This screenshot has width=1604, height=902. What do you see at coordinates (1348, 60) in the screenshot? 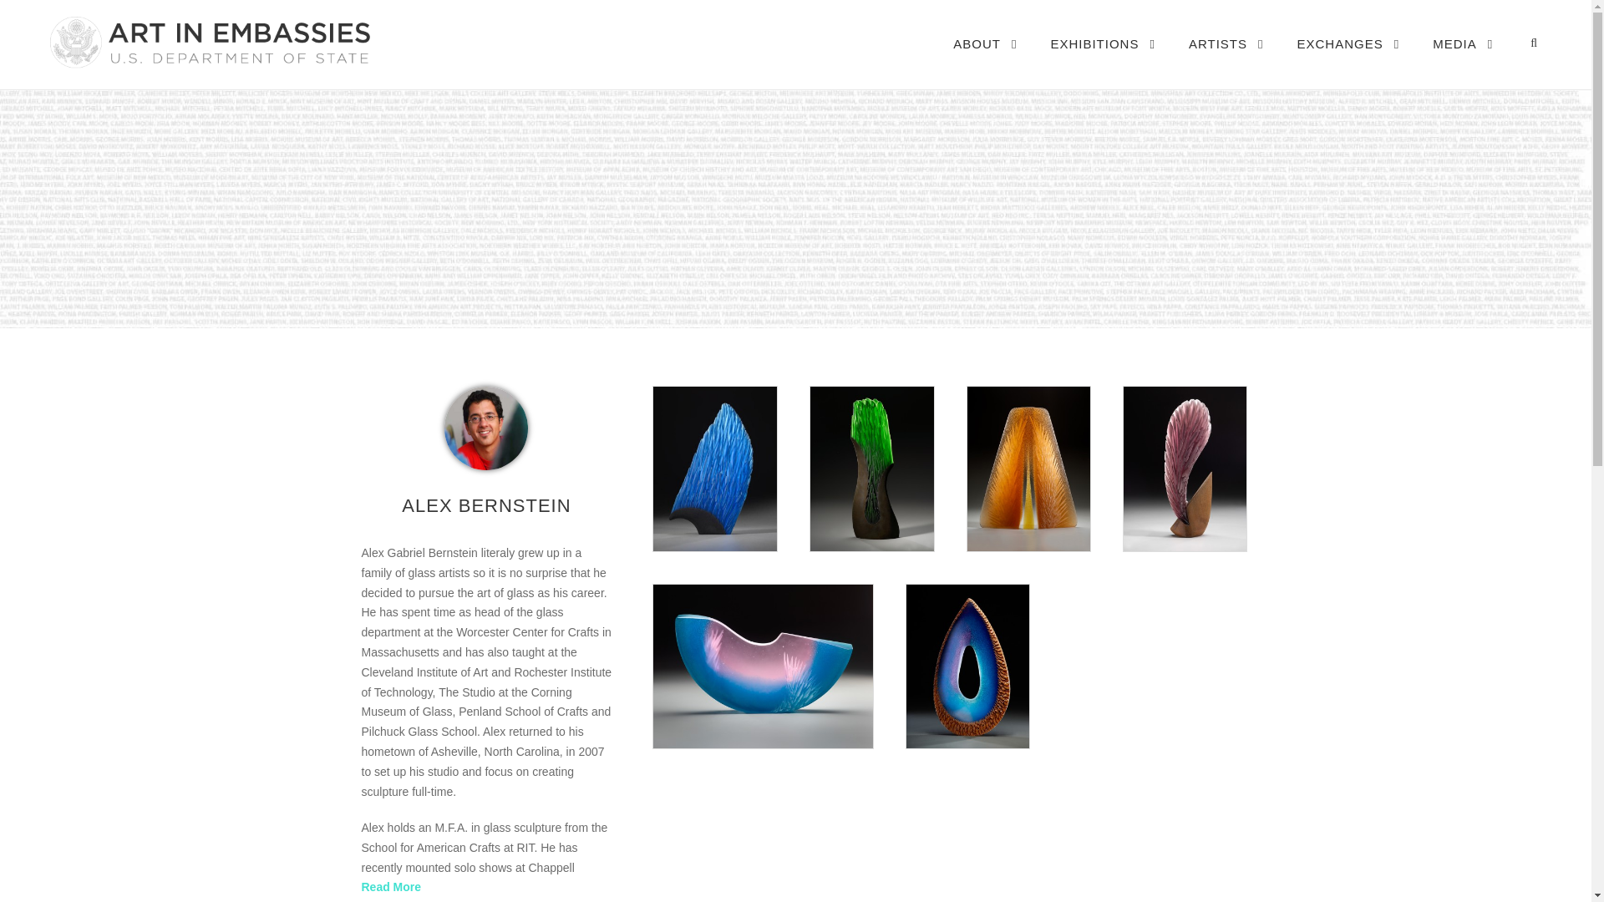
I see `EXCHANGES` at bounding box center [1348, 60].